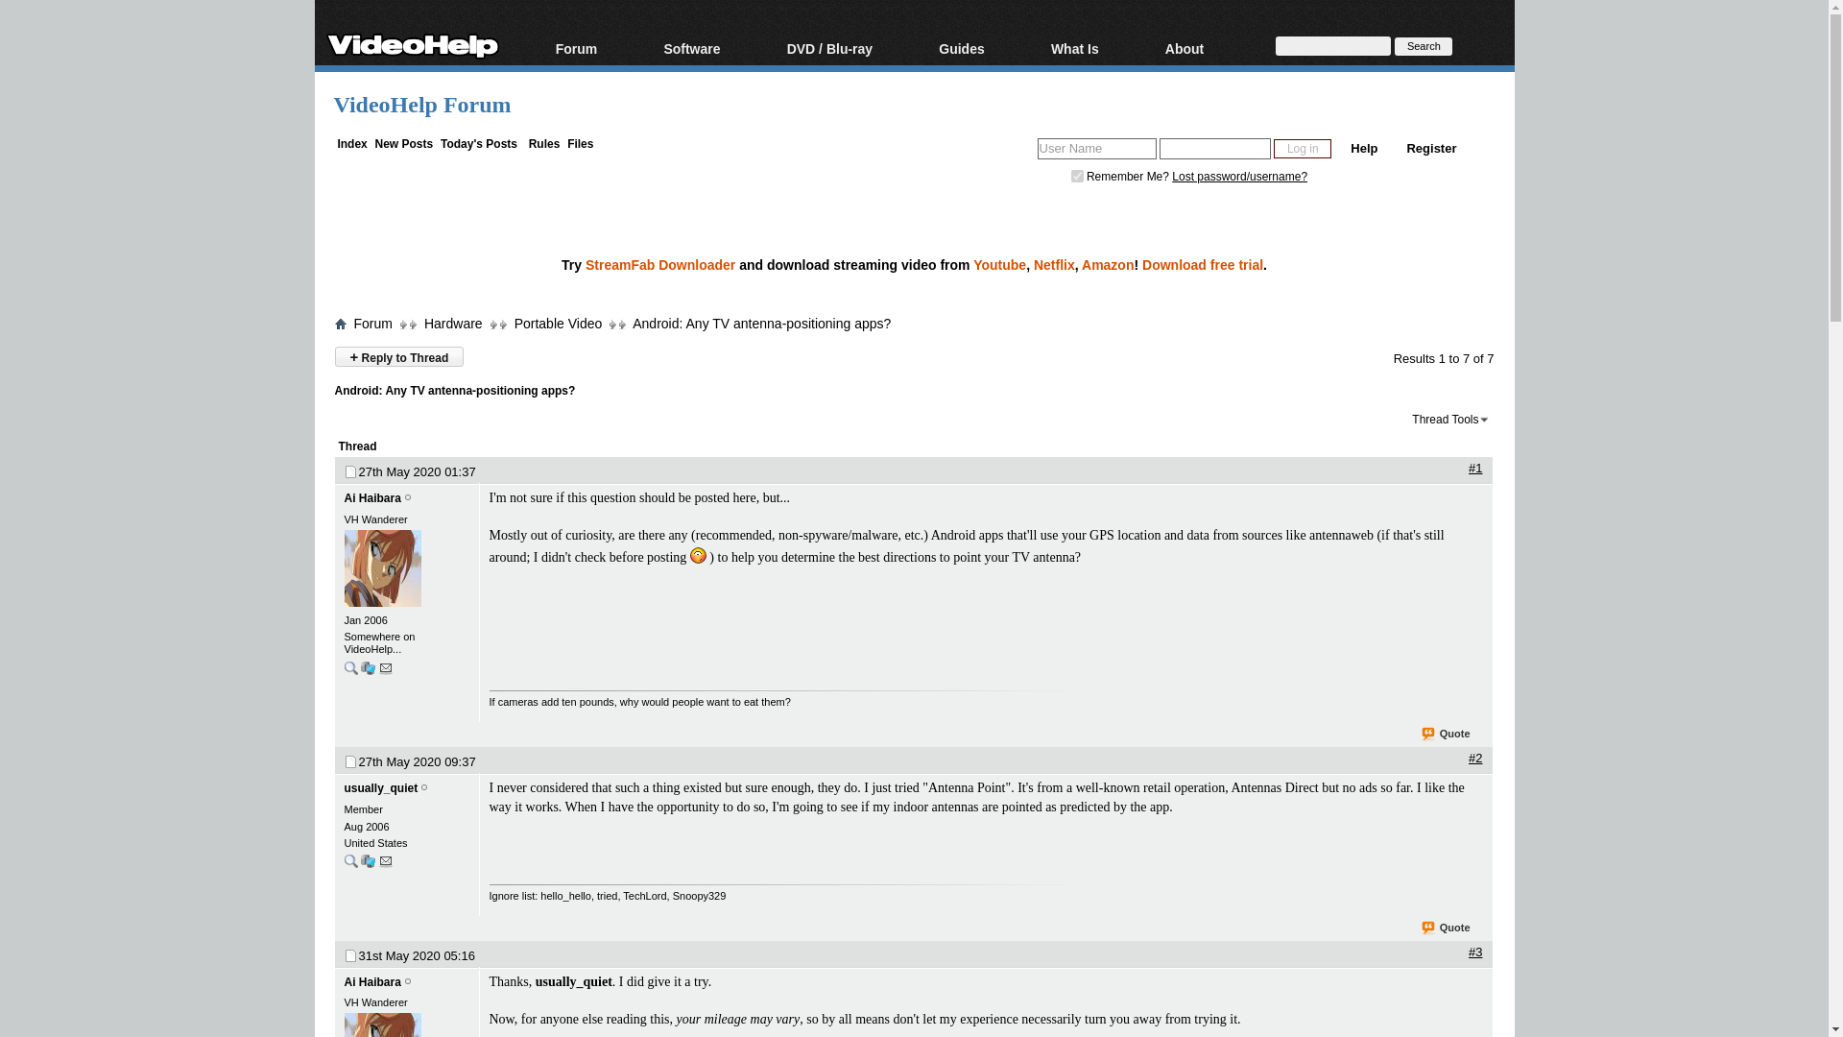 This screenshot has height=1037, width=1843. I want to click on VideoHelp Forum, so click(422, 105).